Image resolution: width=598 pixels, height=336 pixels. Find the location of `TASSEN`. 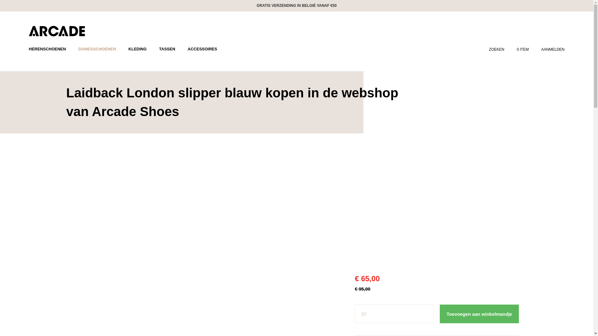

TASSEN is located at coordinates (167, 49).